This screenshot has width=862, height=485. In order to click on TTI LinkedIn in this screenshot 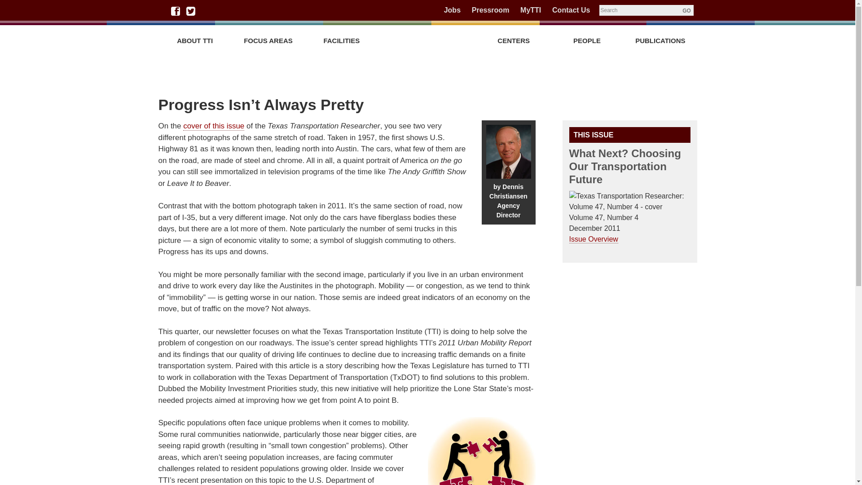, I will do `click(207, 11)`.